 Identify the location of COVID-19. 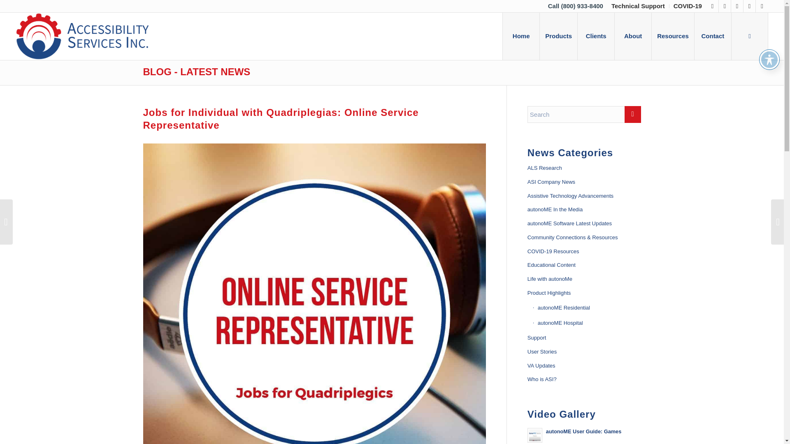
(688, 6).